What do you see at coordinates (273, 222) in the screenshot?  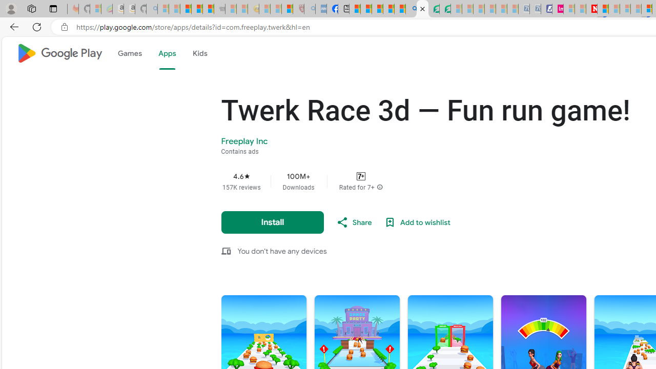 I see `Install` at bounding box center [273, 222].